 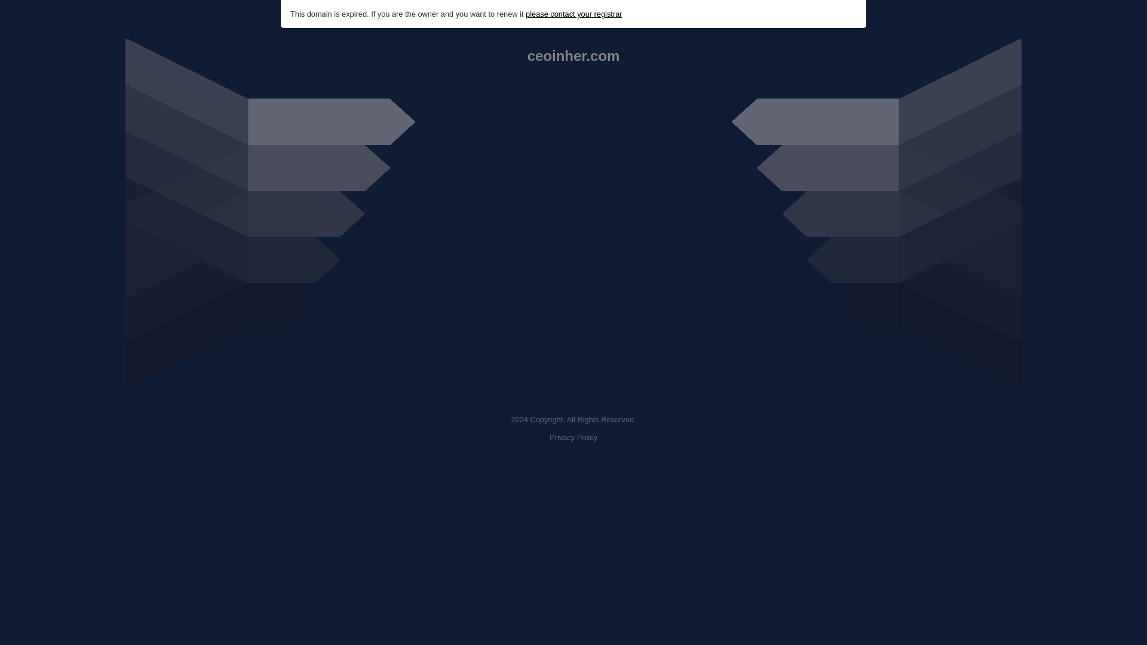 What do you see at coordinates (573, 14) in the screenshot?
I see `please contact your registrar` at bounding box center [573, 14].